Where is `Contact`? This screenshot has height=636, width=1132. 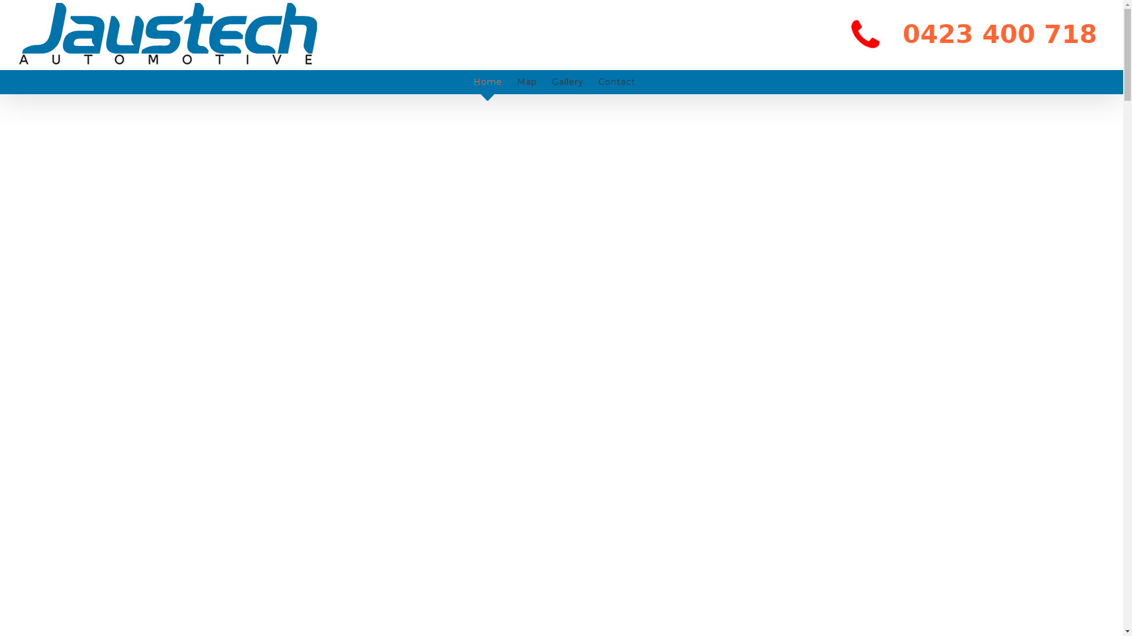
Contact is located at coordinates (616, 82).